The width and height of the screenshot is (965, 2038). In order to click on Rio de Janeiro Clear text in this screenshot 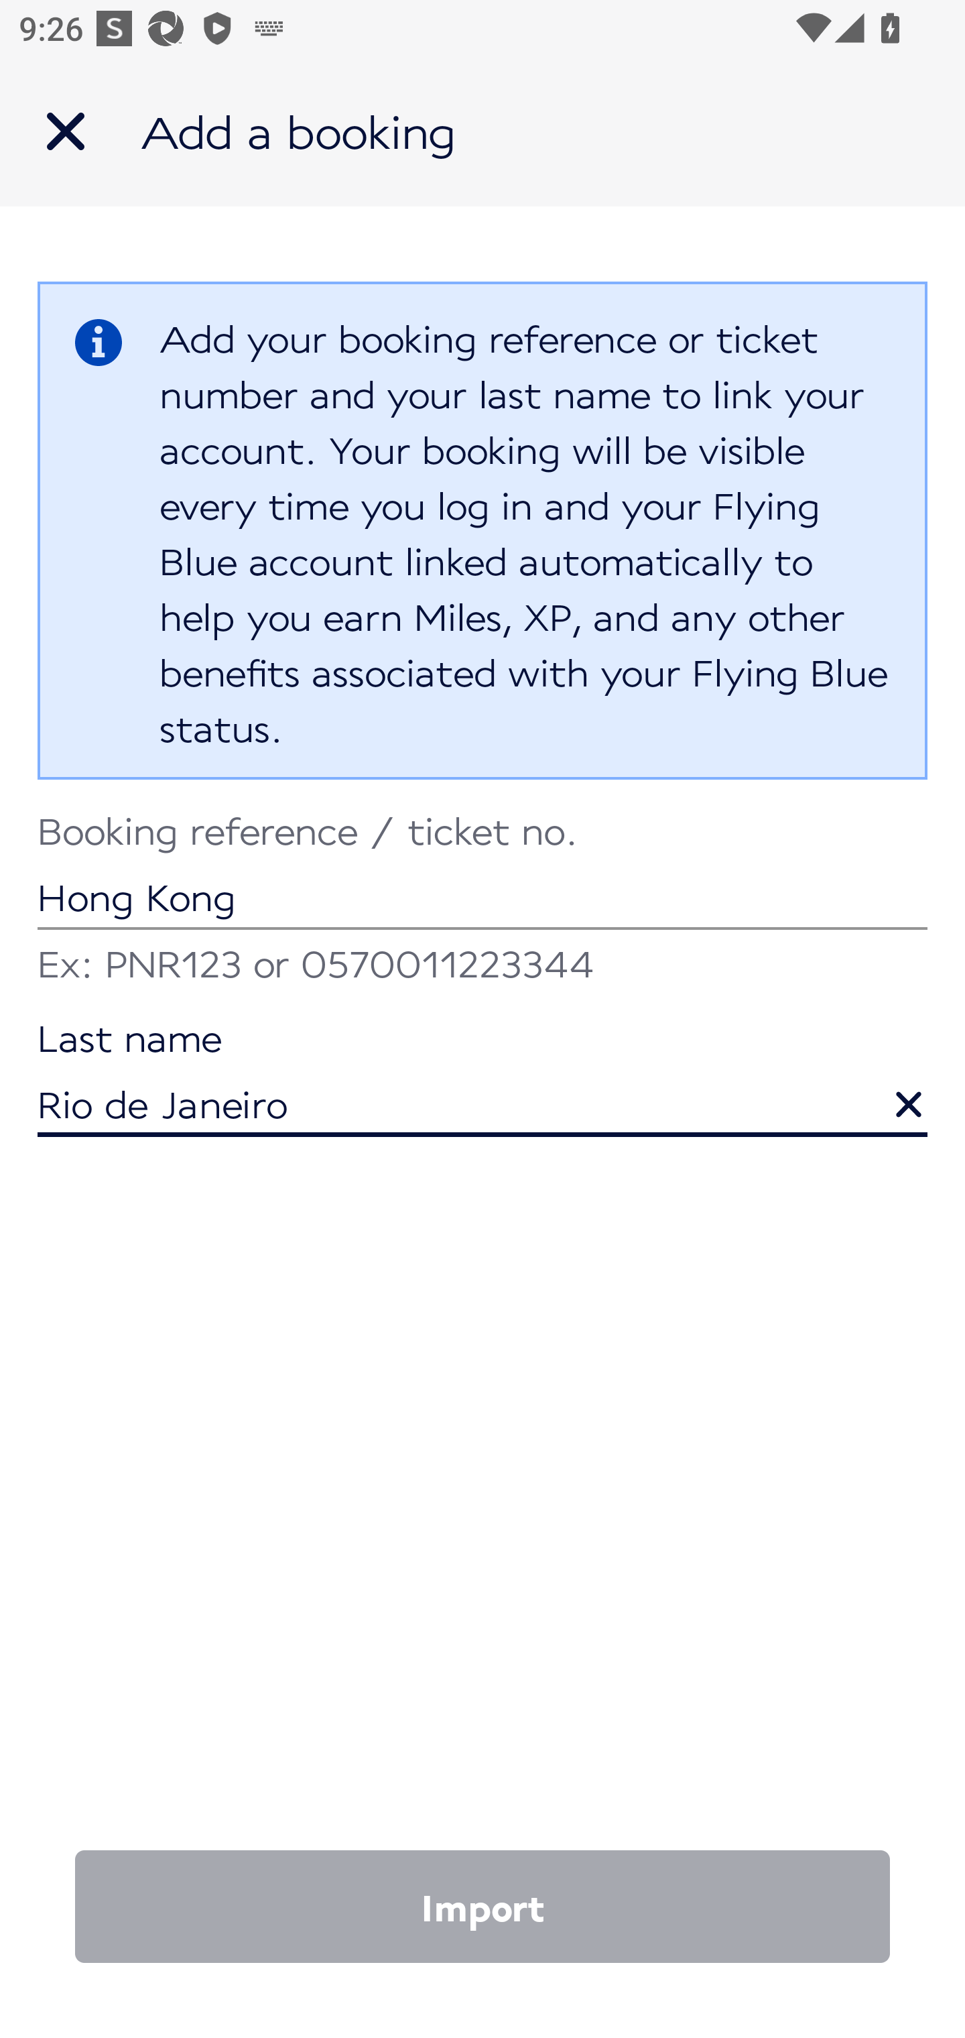, I will do `click(482, 1081)`.